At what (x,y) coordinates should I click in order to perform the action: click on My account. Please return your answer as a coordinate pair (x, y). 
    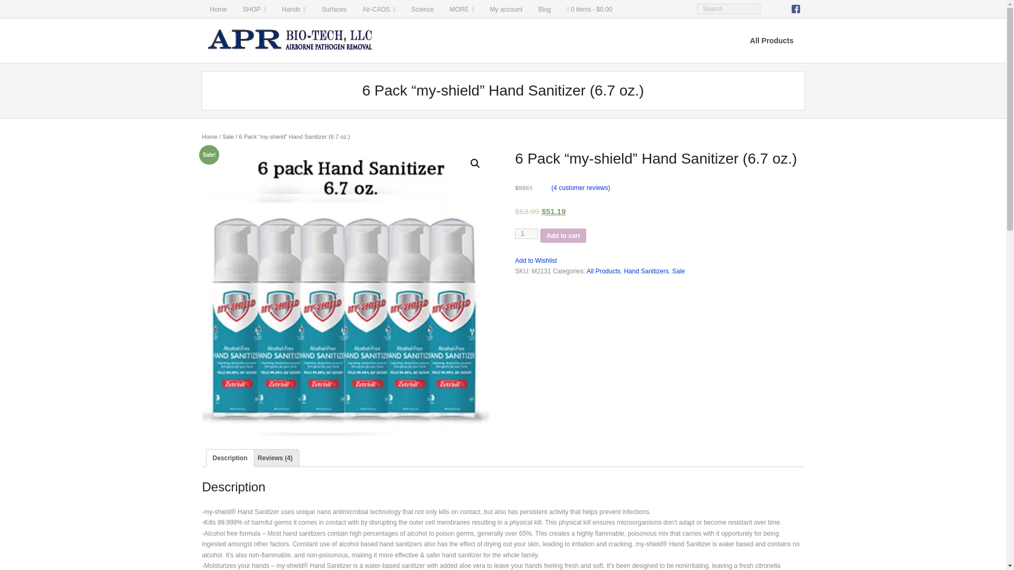
    Looking at the image, I should click on (506, 8).